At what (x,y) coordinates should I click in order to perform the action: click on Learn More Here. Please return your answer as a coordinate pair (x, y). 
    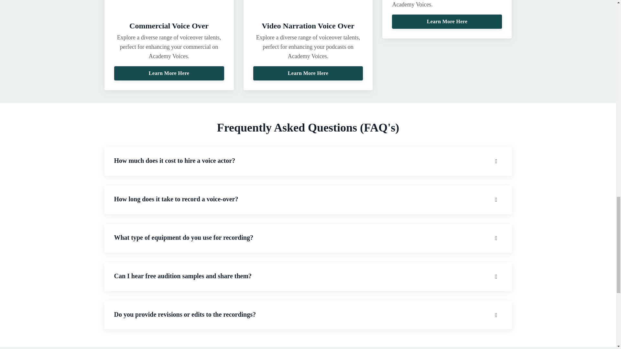
    Looking at the image, I should click on (169, 73).